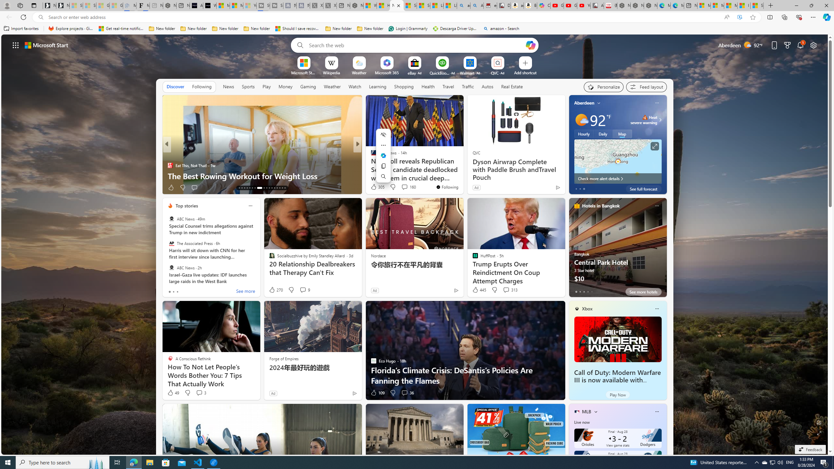  What do you see at coordinates (199, 393) in the screenshot?
I see `View comments 3 Comment` at bounding box center [199, 393].